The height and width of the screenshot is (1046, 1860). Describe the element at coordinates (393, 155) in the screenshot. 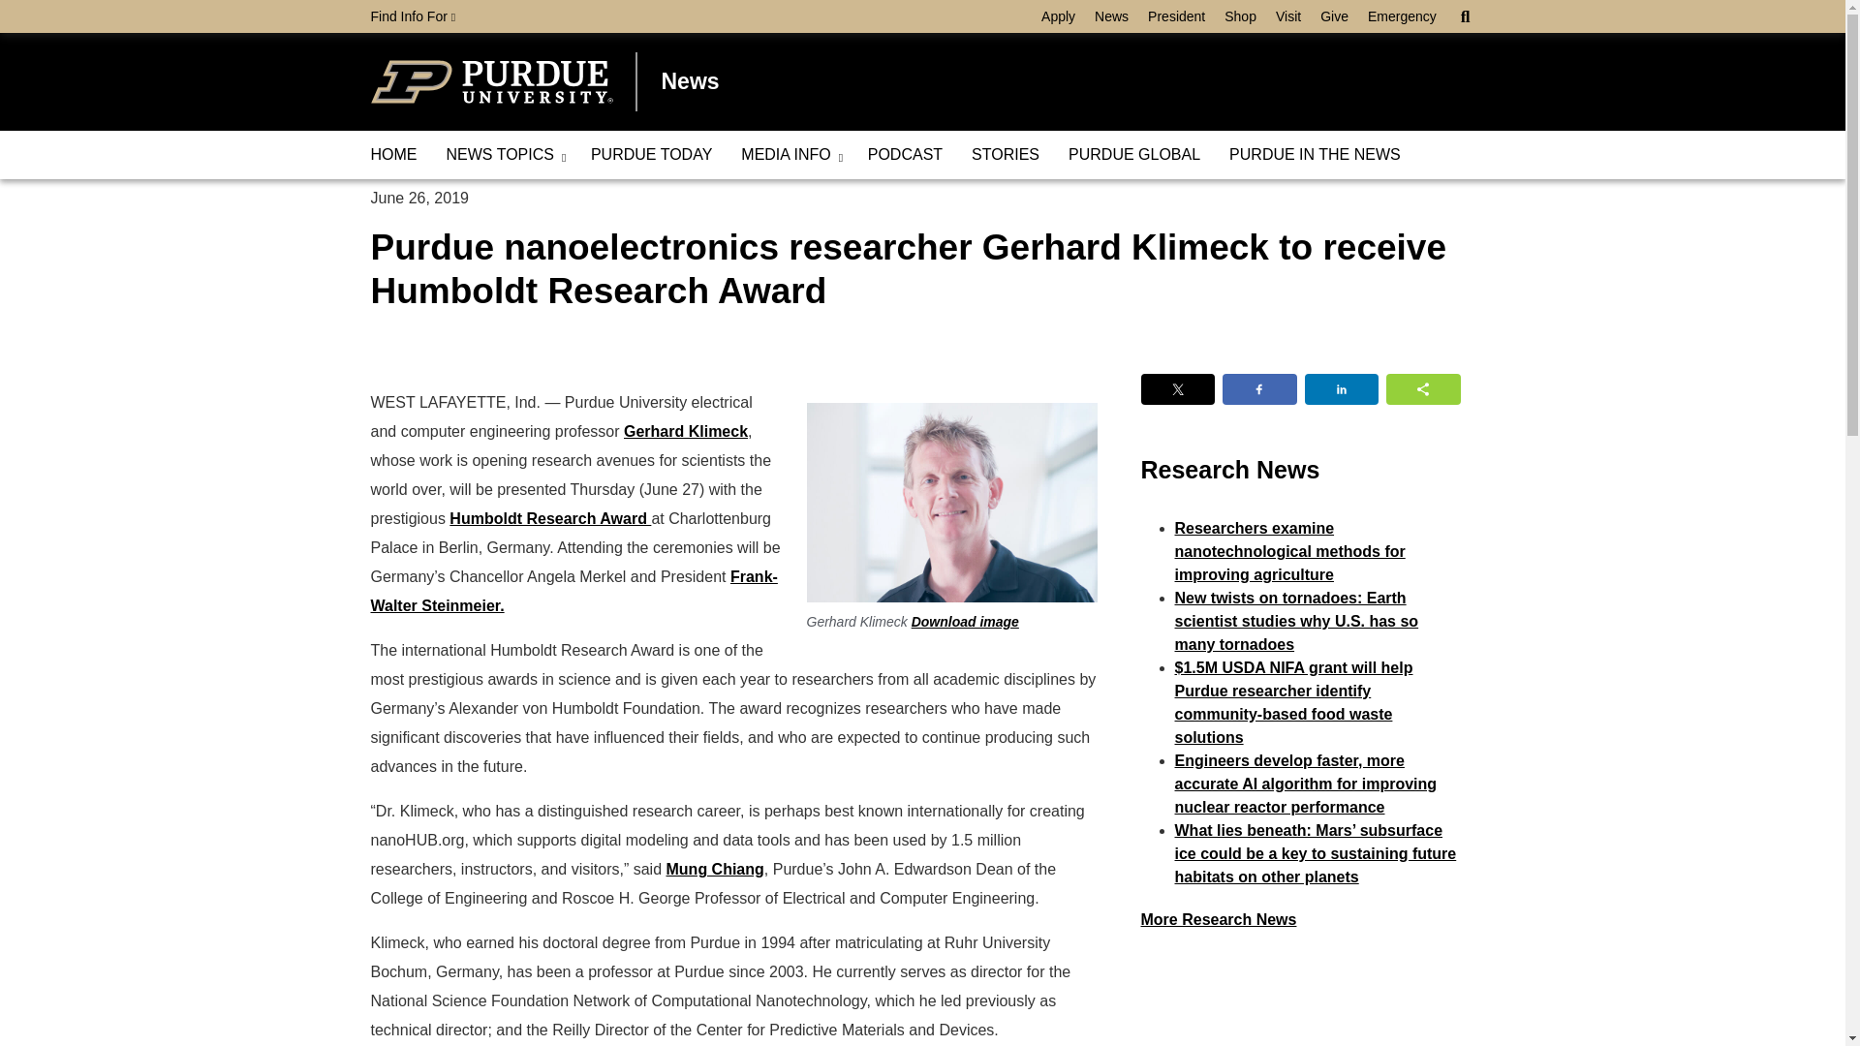

I see `HOME` at that location.